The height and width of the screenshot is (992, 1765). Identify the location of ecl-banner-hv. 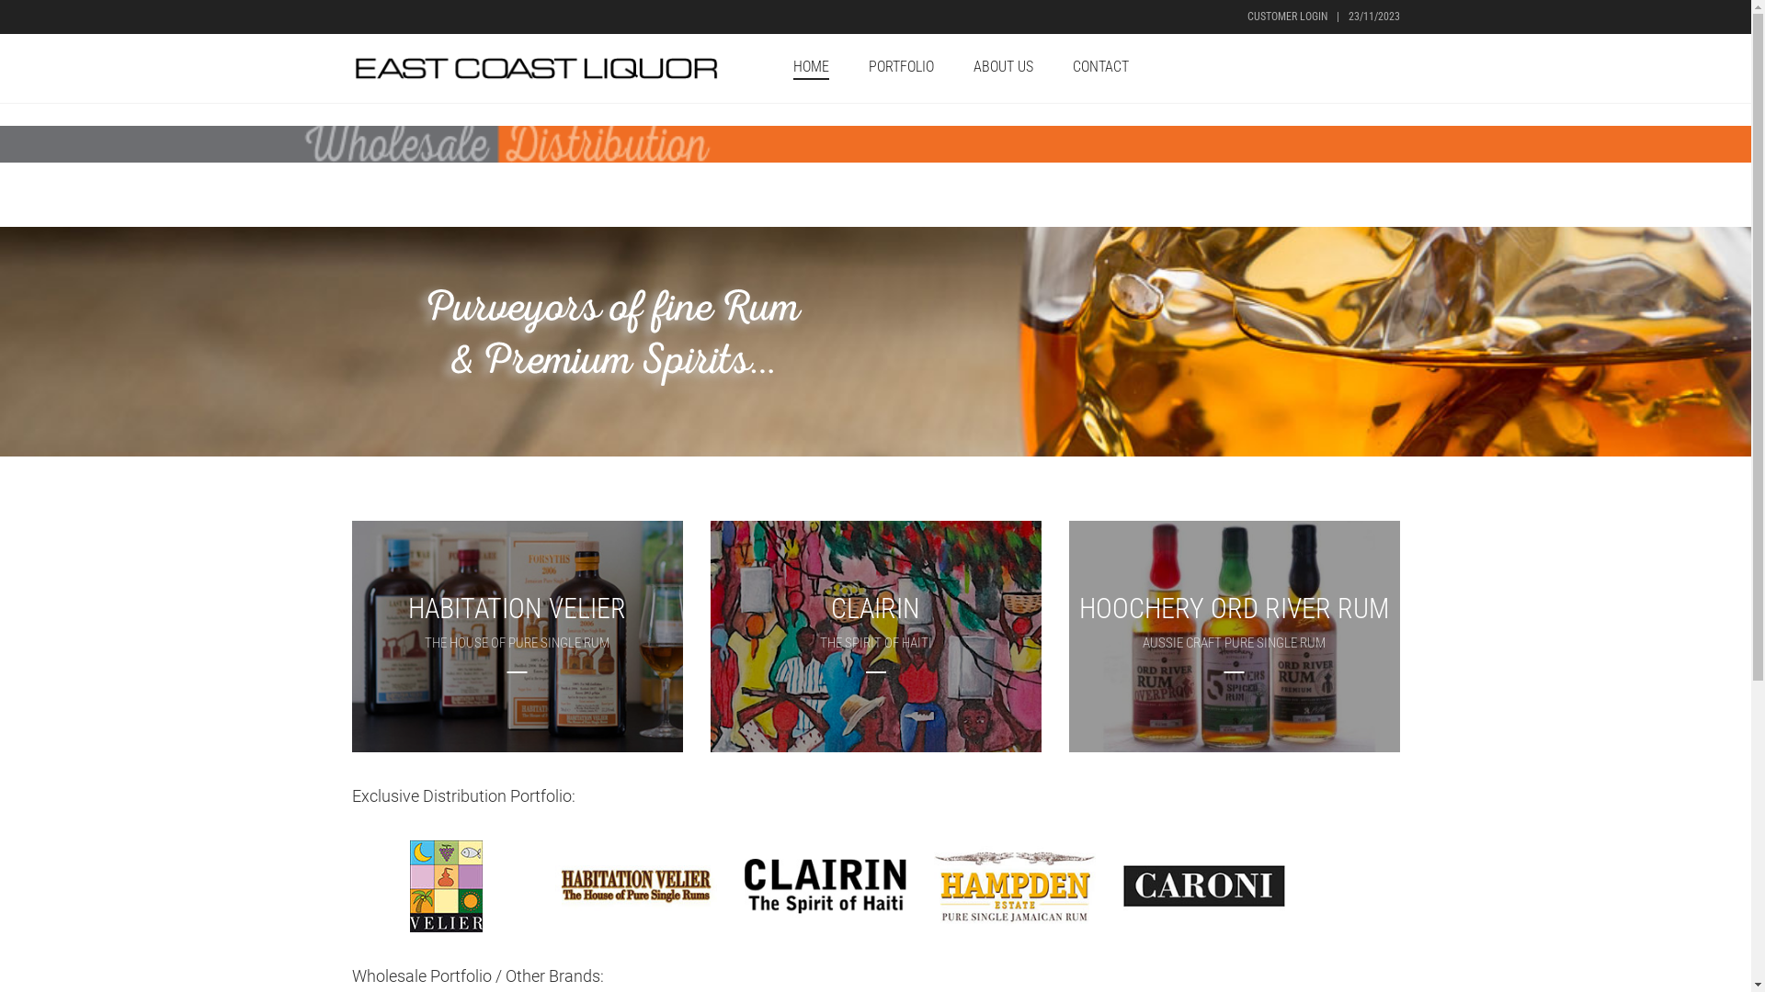
(517, 637).